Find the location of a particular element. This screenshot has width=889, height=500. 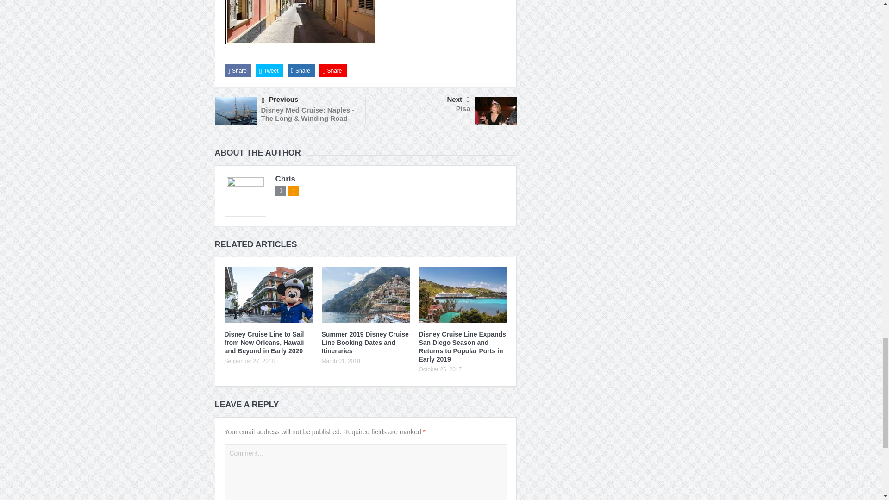

Next is located at coordinates (421, 99).